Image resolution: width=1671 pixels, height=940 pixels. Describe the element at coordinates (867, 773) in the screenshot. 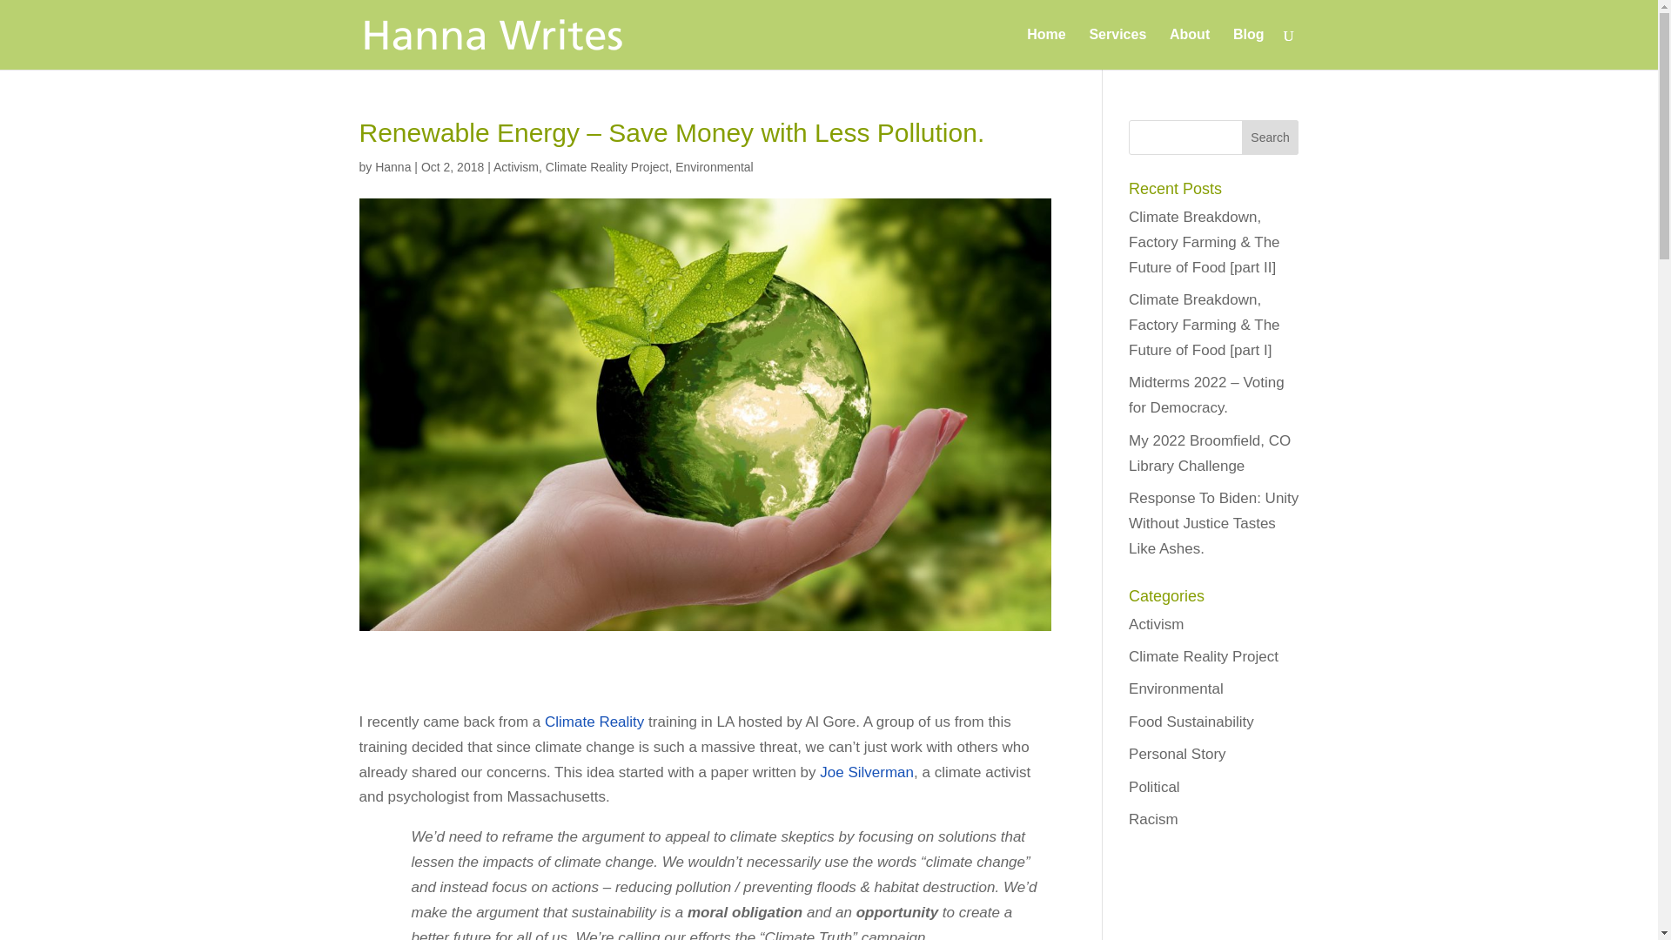

I see `Joe Silverman` at that location.